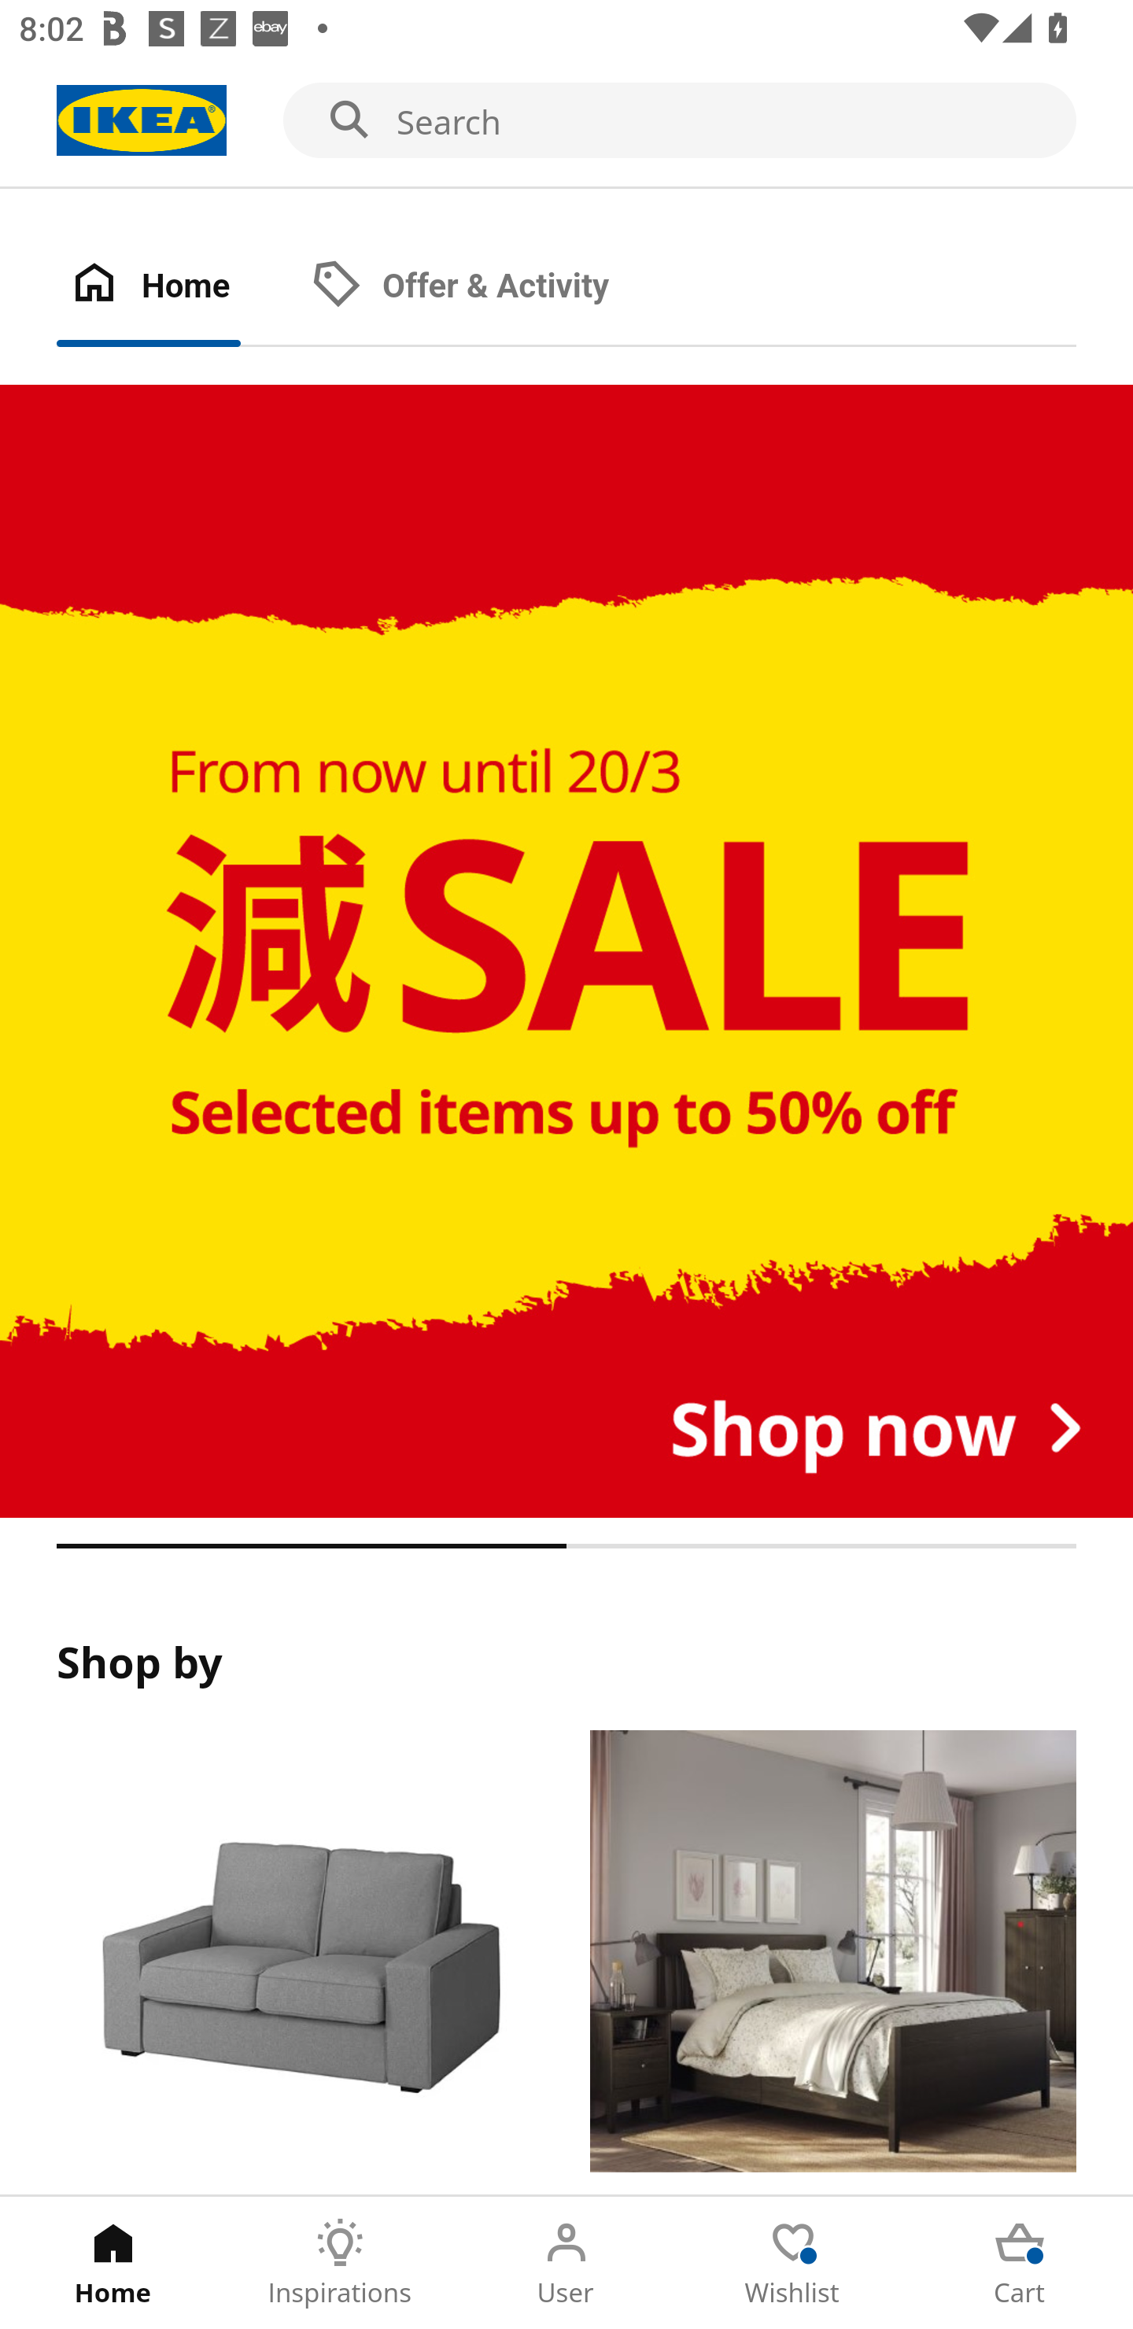 The width and height of the screenshot is (1133, 2329). I want to click on Rooms, so click(833, 1962).